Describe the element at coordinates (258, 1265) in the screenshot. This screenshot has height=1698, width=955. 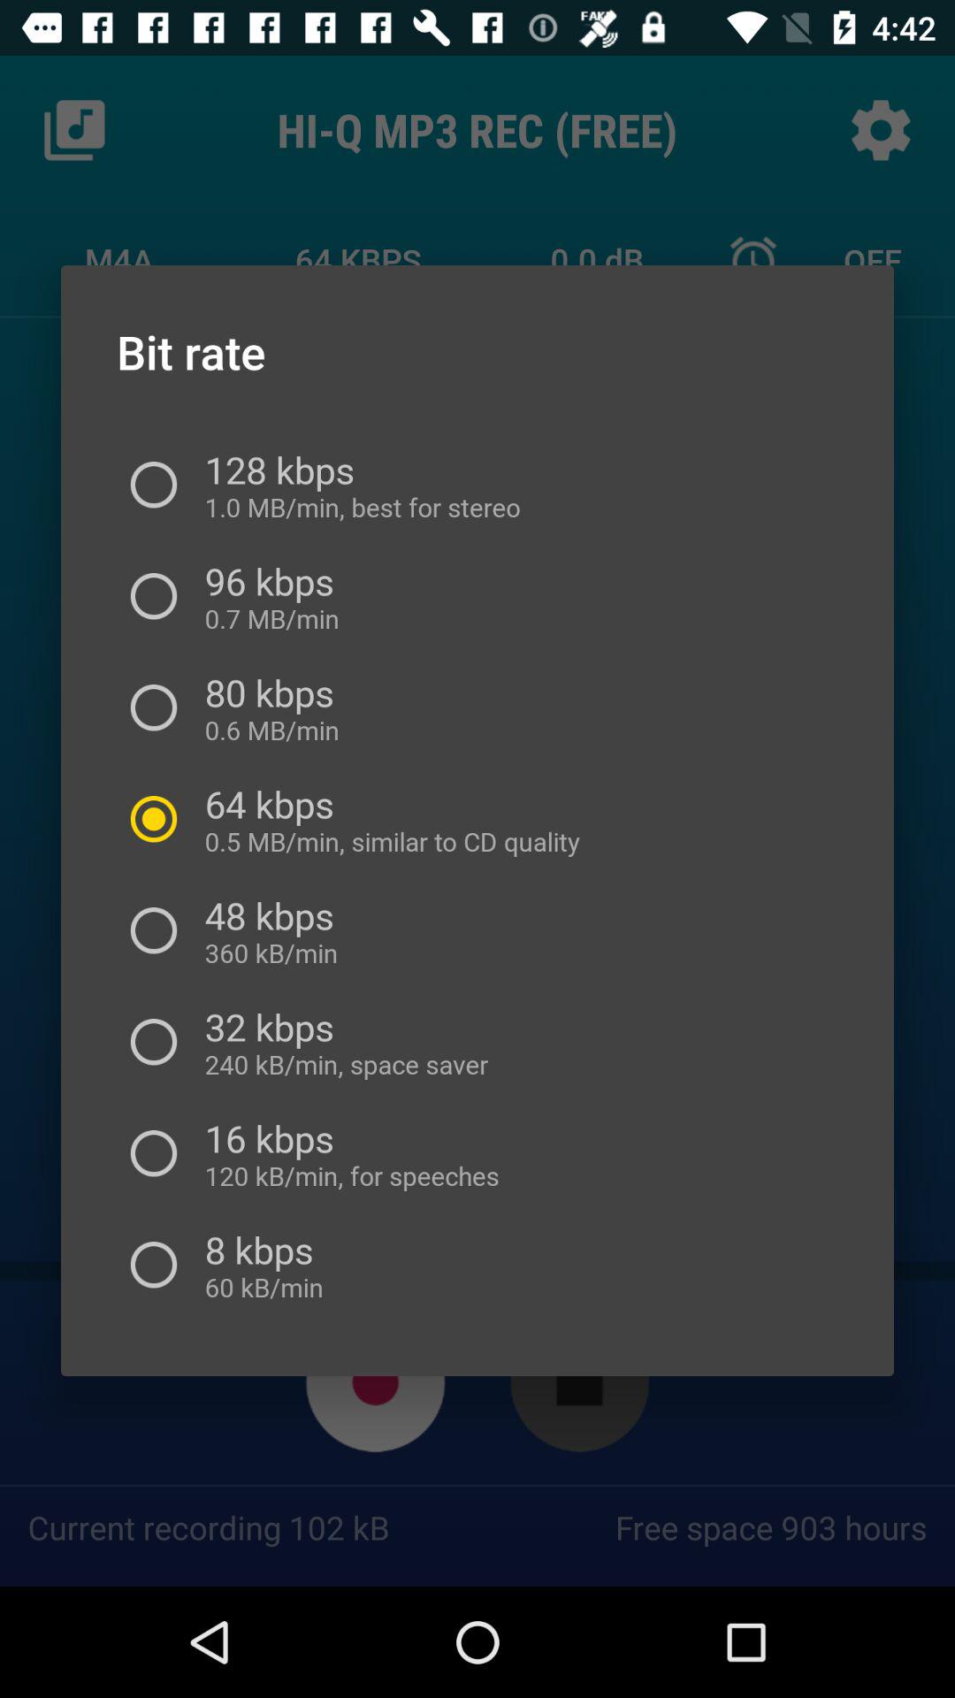
I see `choose the 8 kbps 60 icon` at that location.